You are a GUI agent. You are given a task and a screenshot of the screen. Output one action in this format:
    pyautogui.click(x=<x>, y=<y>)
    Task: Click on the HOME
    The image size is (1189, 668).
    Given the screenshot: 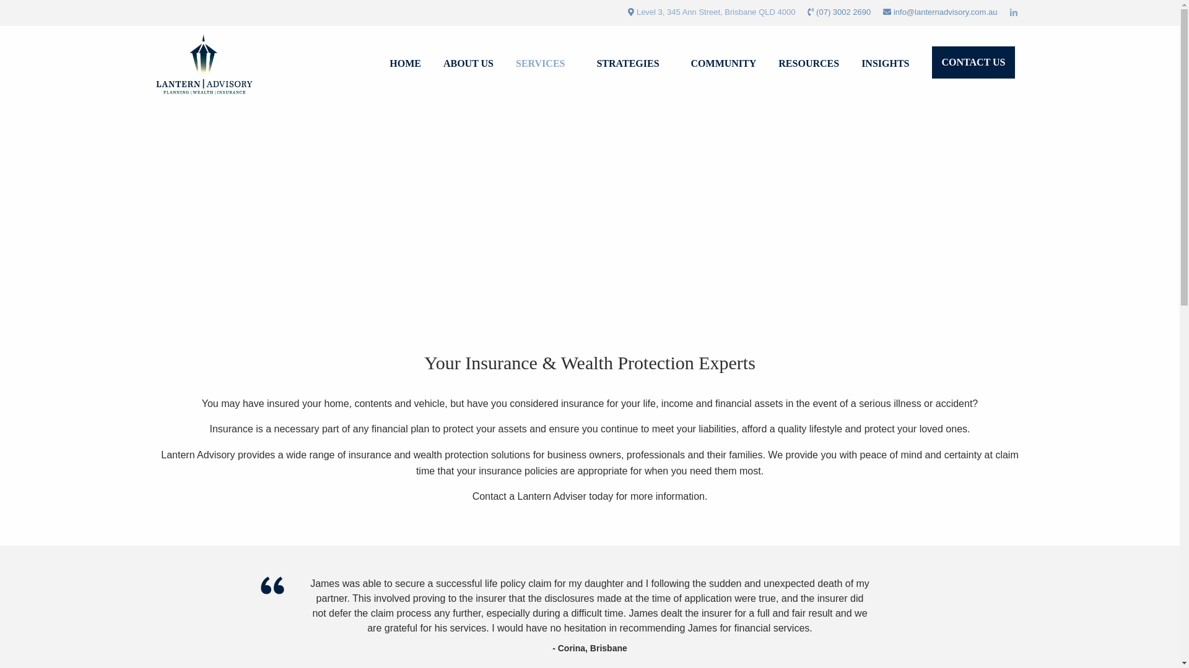 What is the action you would take?
    pyautogui.click(x=405, y=65)
    